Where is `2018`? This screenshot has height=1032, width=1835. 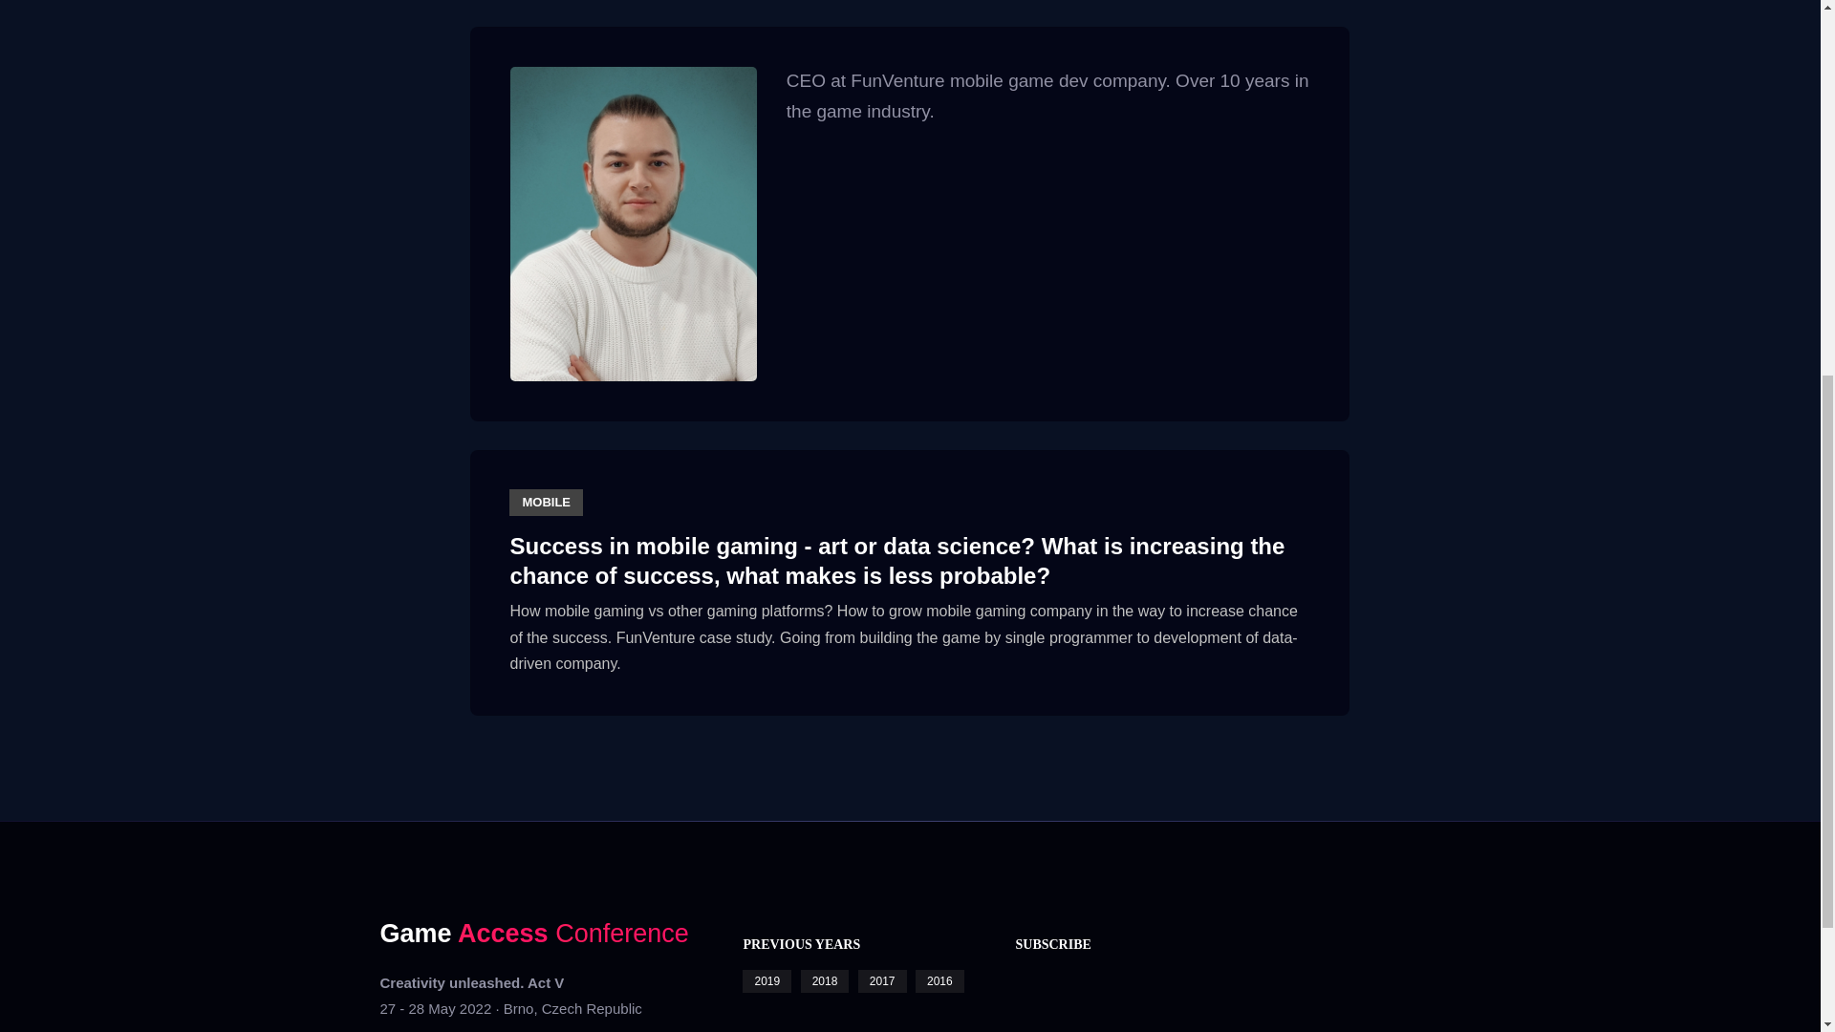 2018 is located at coordinates (824, 980).